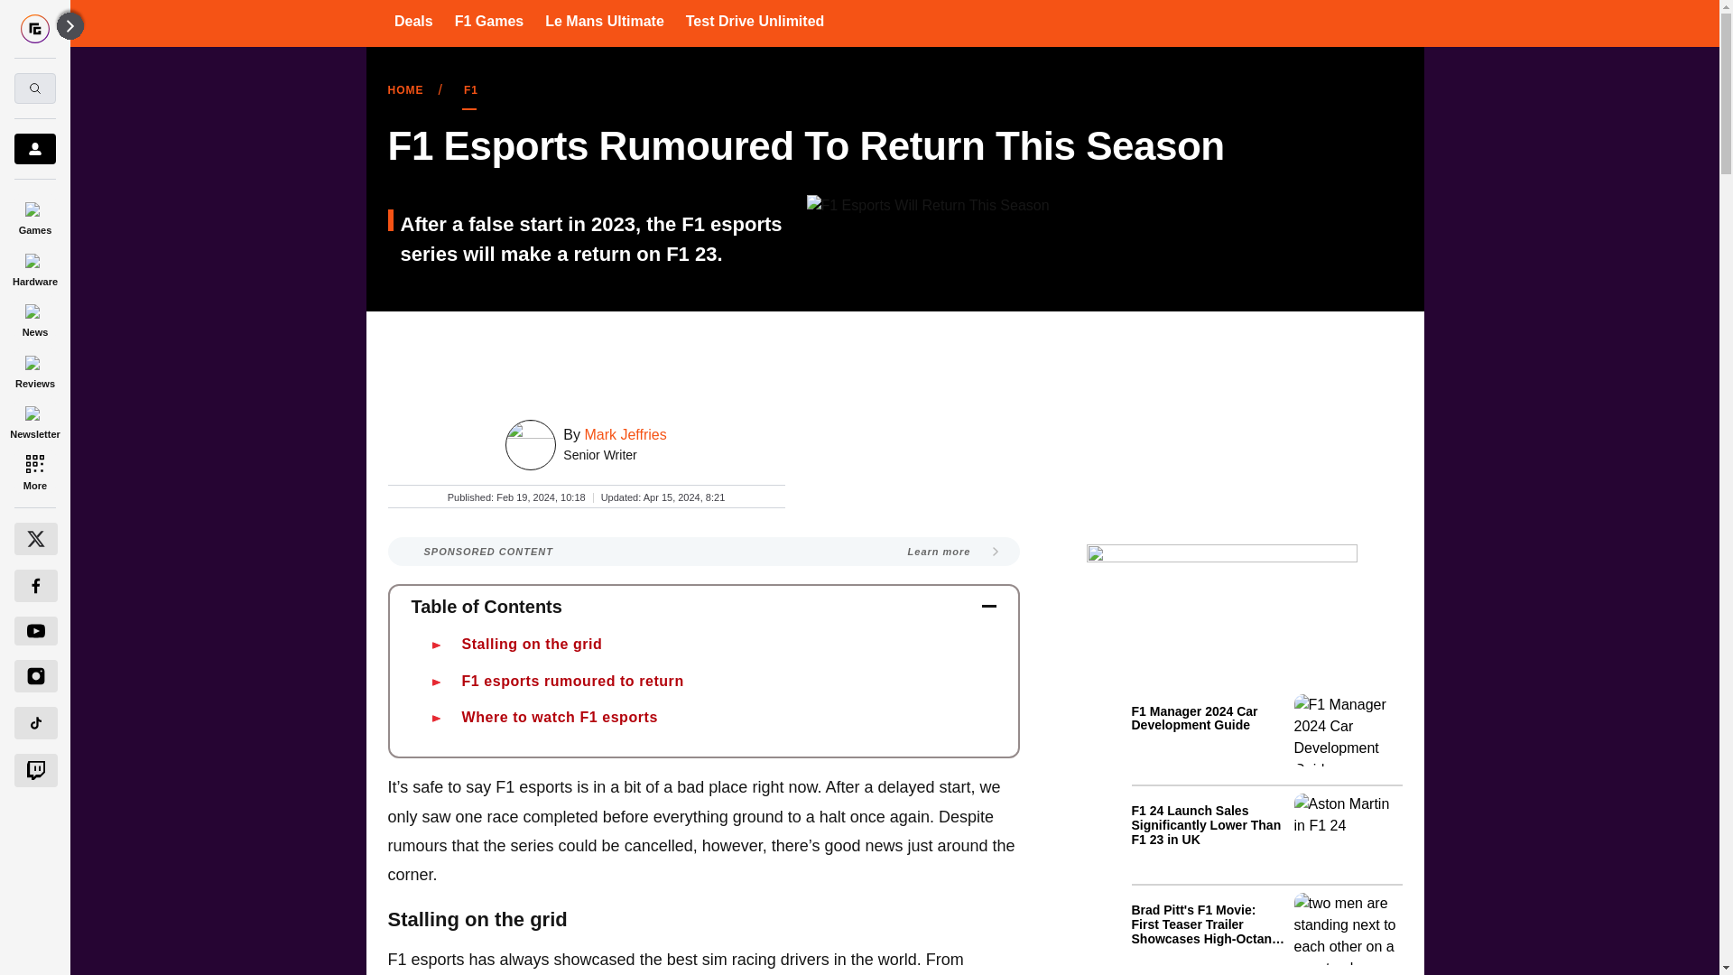 This screenshot has height=975, width=1733. Describe the element at coordinates (413, 21) in the screenshot. I see `Deals` at that location.